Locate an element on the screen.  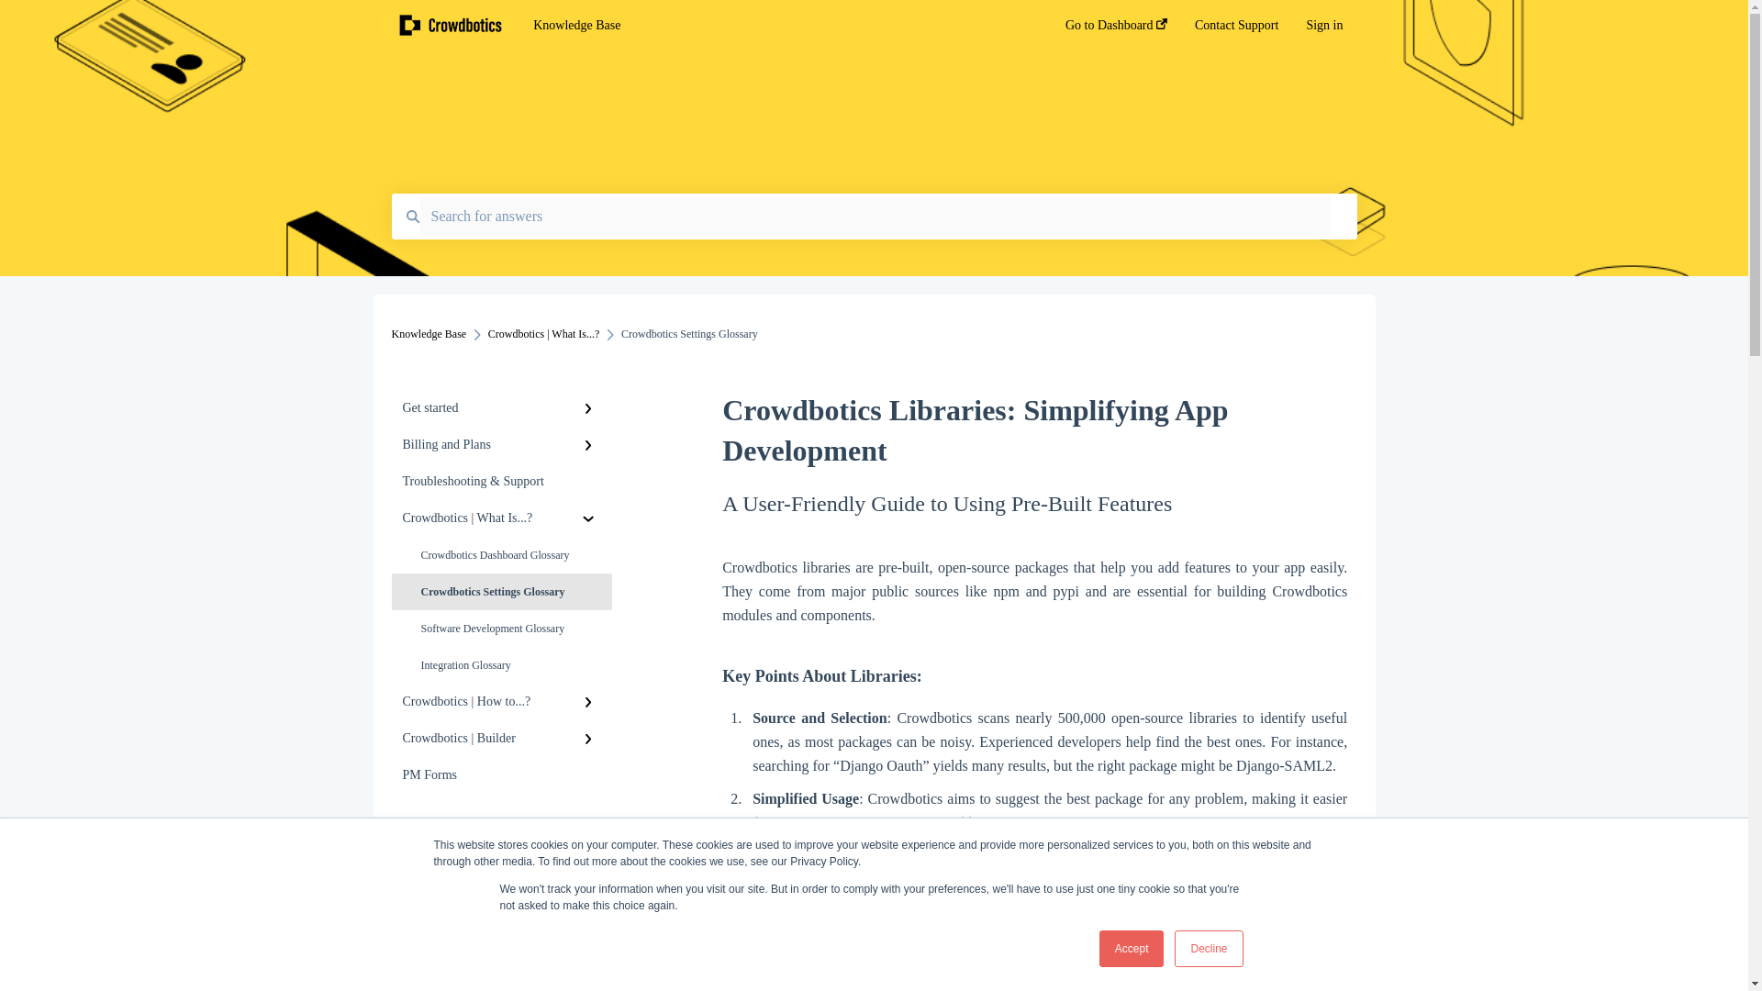
Knowledge Base is located at coordinates (429, 334).